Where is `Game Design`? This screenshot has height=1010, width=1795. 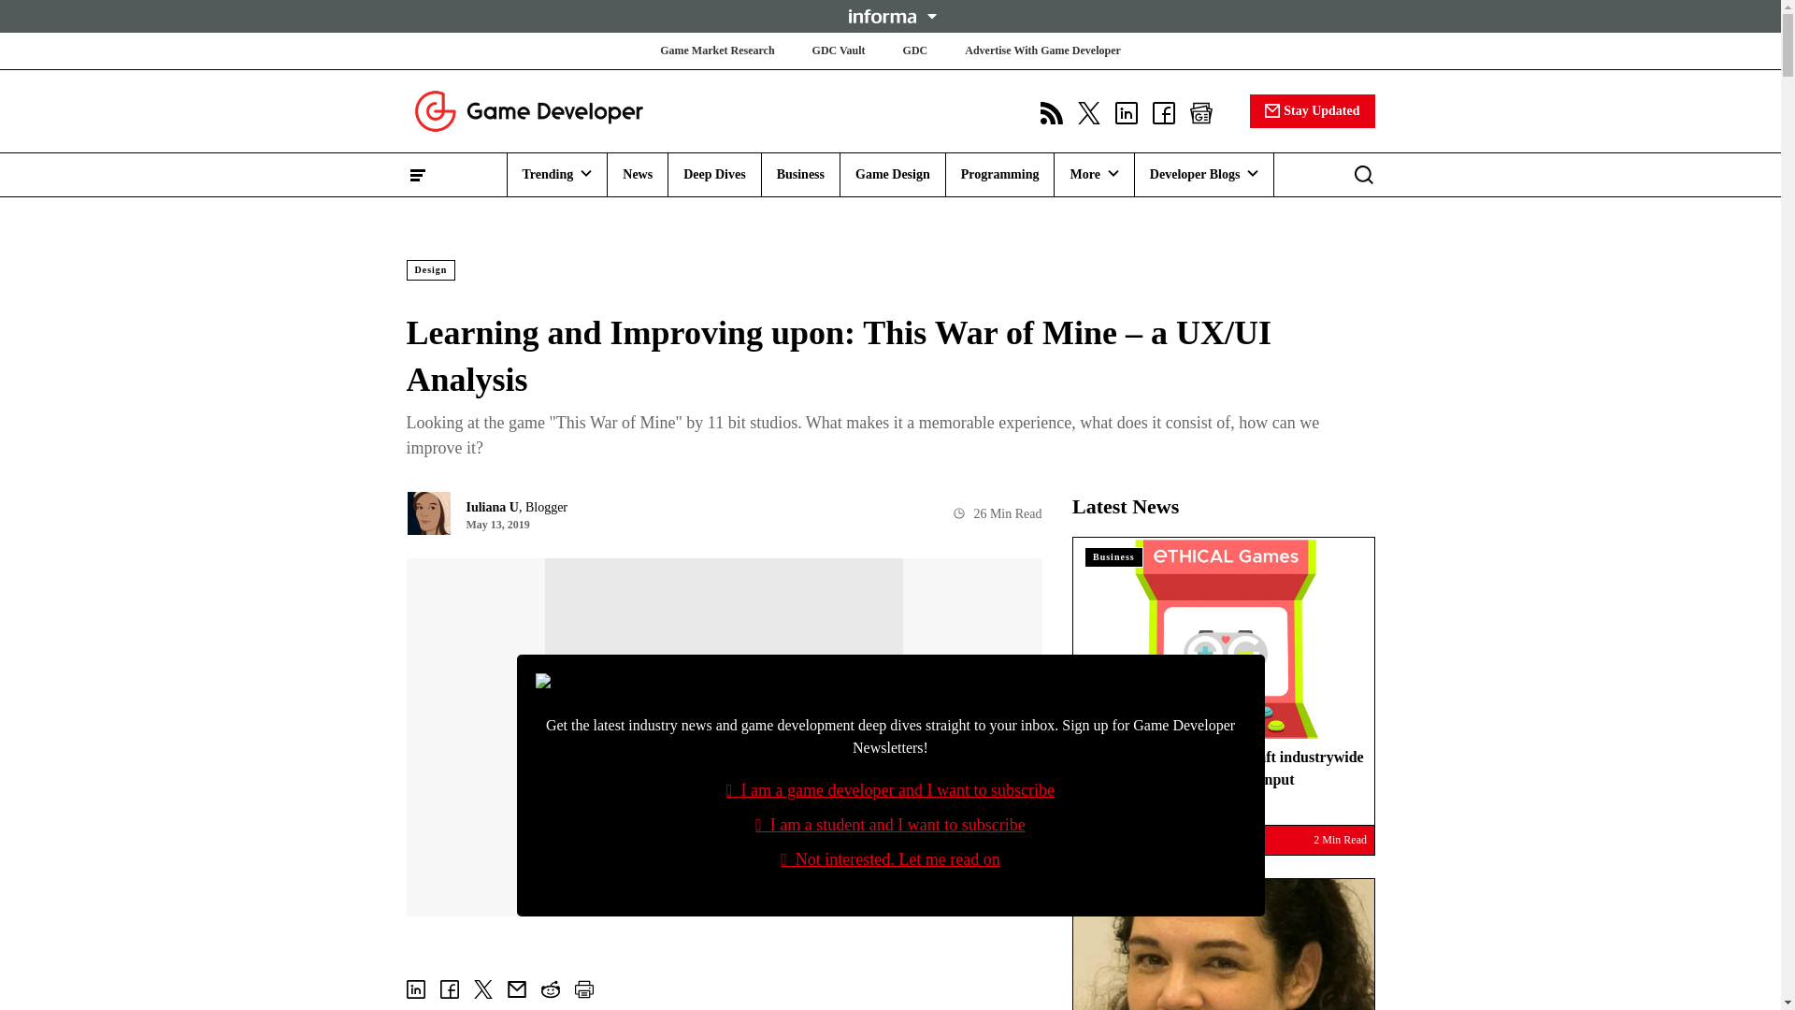 Game Design is located at coordinates (892, 174).